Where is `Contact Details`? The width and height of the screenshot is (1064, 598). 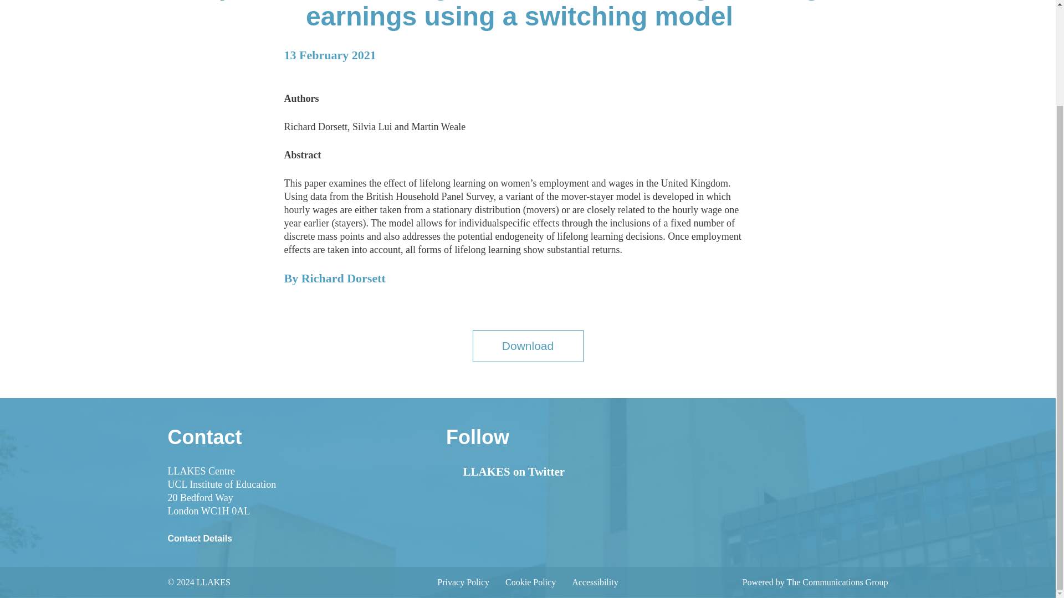 Contact Details is located at coordinates (199, 538).